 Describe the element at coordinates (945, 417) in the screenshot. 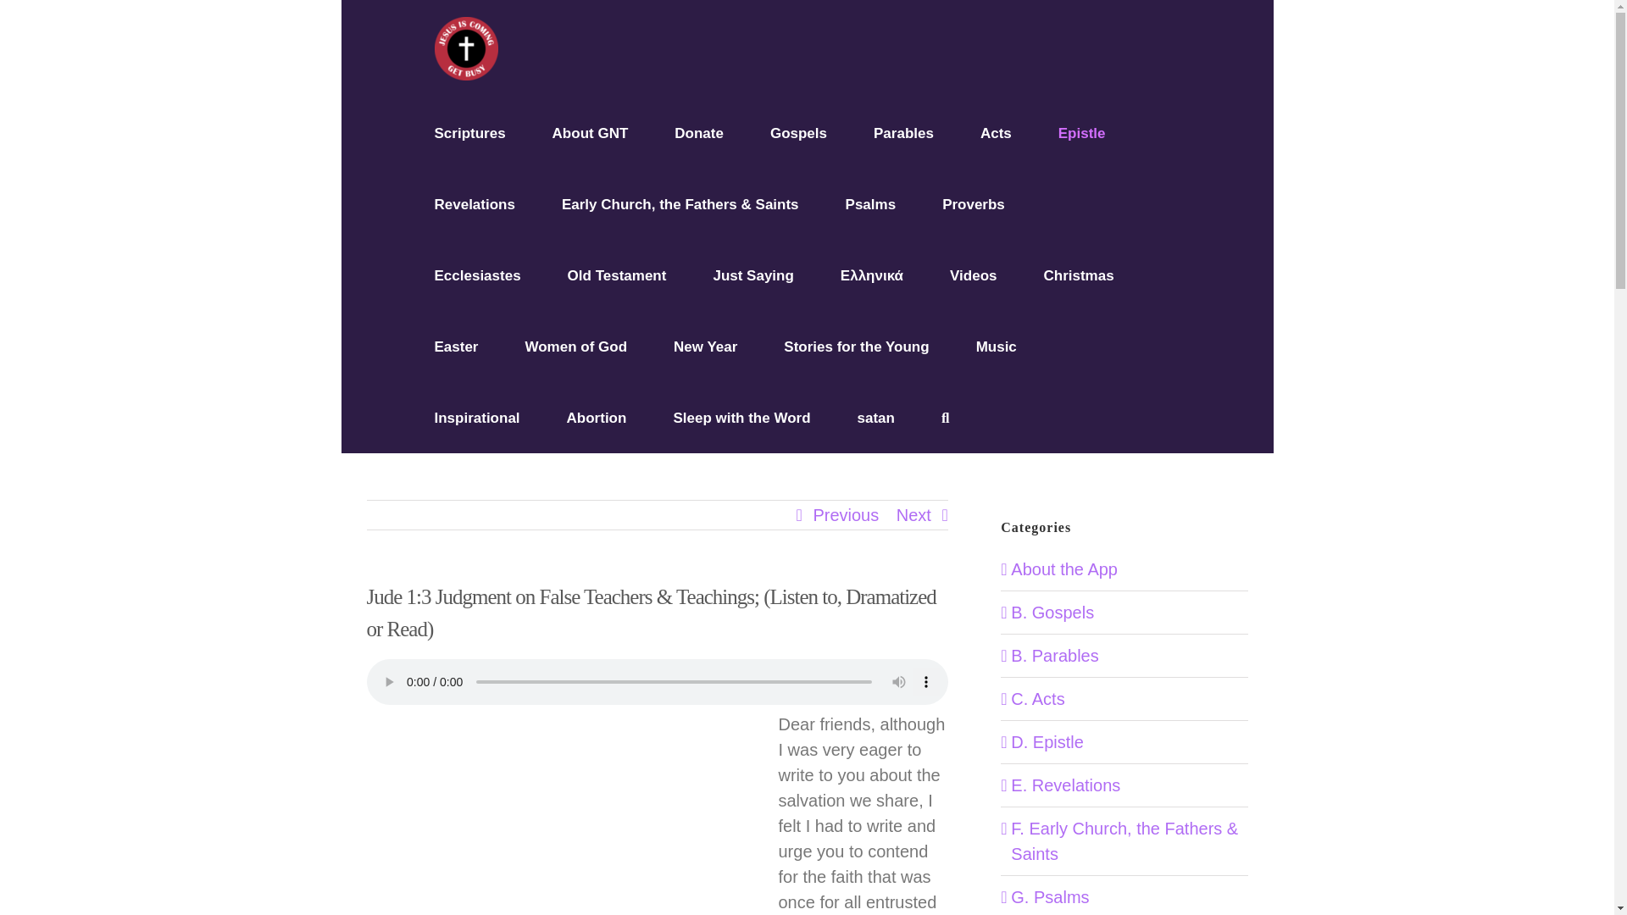

I see `Search` at that location.